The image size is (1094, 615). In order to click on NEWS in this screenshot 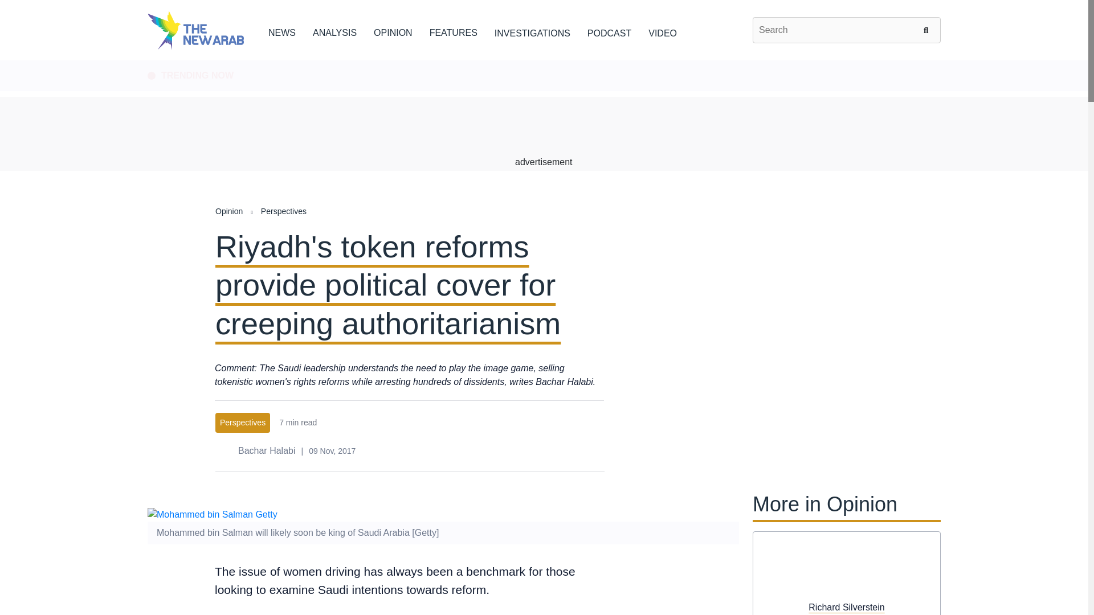, I will do `click(281, 31)`.